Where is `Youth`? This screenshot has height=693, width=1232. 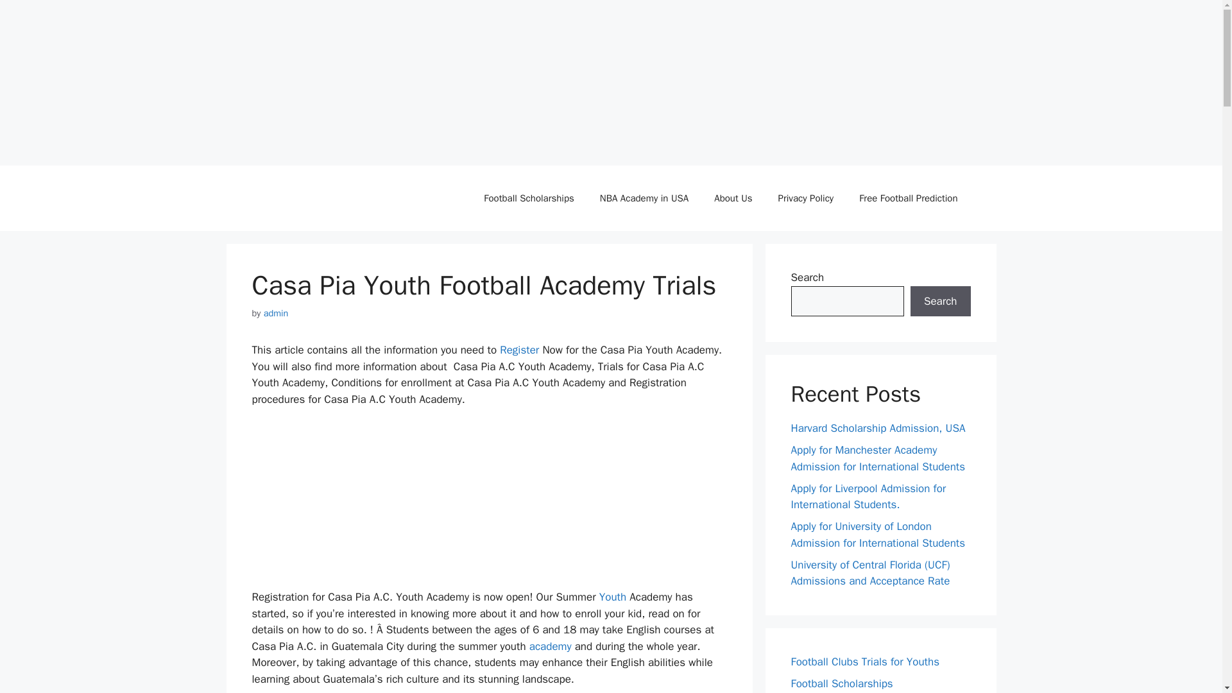
Youth is located at coordinates (612, 597).